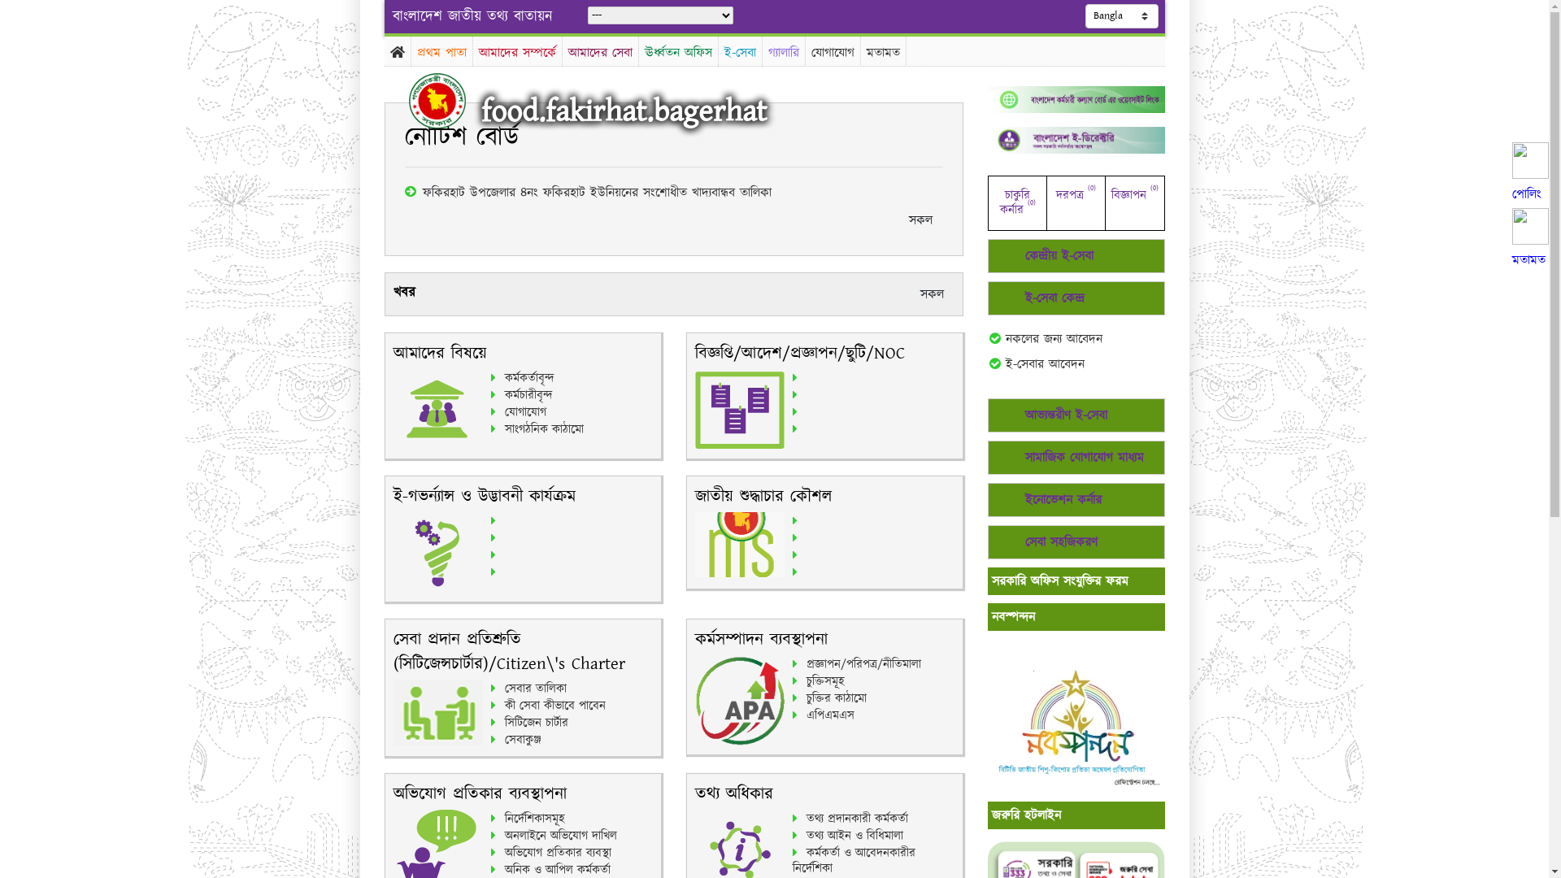 The width and height of the screenshot is (1561, 878). Describe the element at coordinates (450, 101) in the screenshot. I see `
                
            ` at that location.